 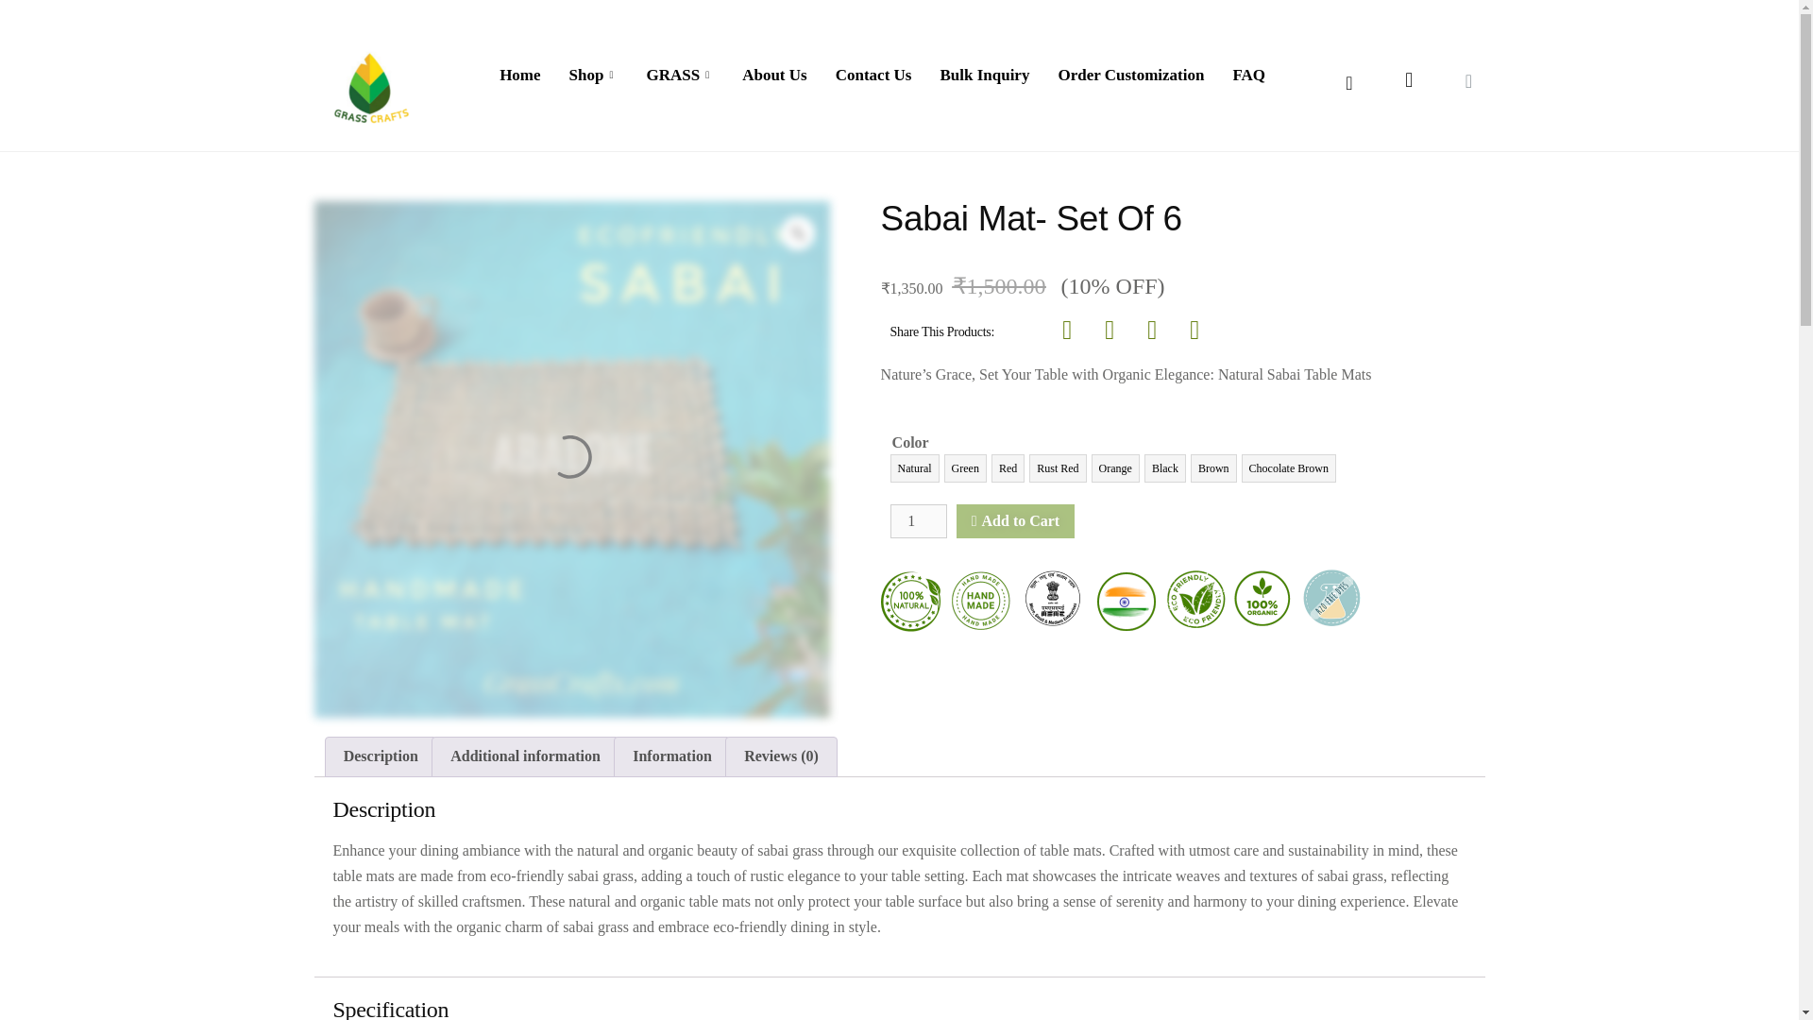 What do you see at coordinates (1058, 467) in the screenshot?
I see `Rust Red` at bounding box center [1058, 467].